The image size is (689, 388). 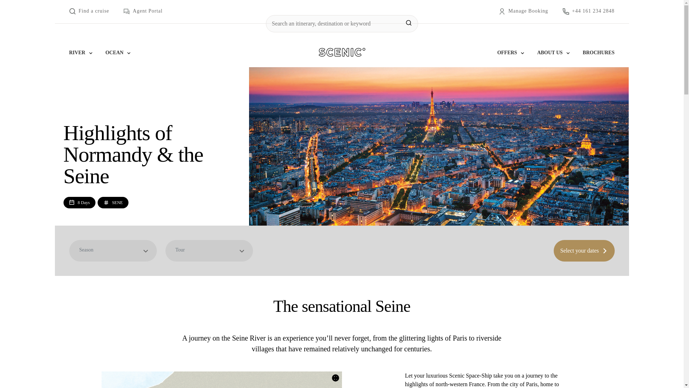 I want to click on Agent Portal, so click(x=143, y=11).